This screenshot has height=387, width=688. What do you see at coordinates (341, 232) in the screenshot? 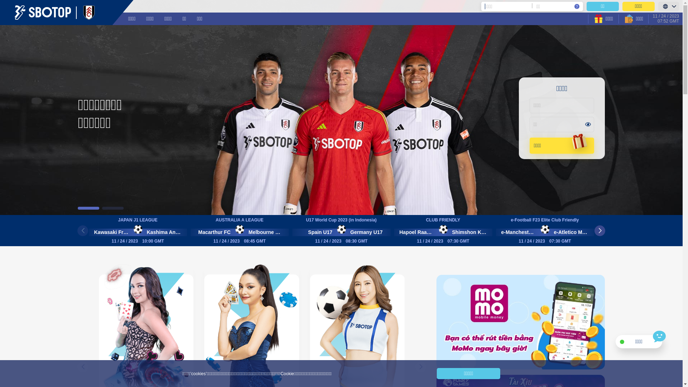
I see `Spain U17
Germany U17` at bounding box center [341, 232].